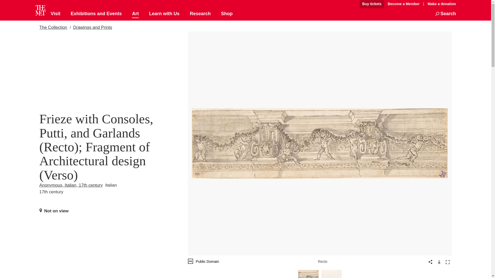 Image resolution: width=495 pixels, height=278 pixels. I want to click on Enlarge image, so click(448, 262).